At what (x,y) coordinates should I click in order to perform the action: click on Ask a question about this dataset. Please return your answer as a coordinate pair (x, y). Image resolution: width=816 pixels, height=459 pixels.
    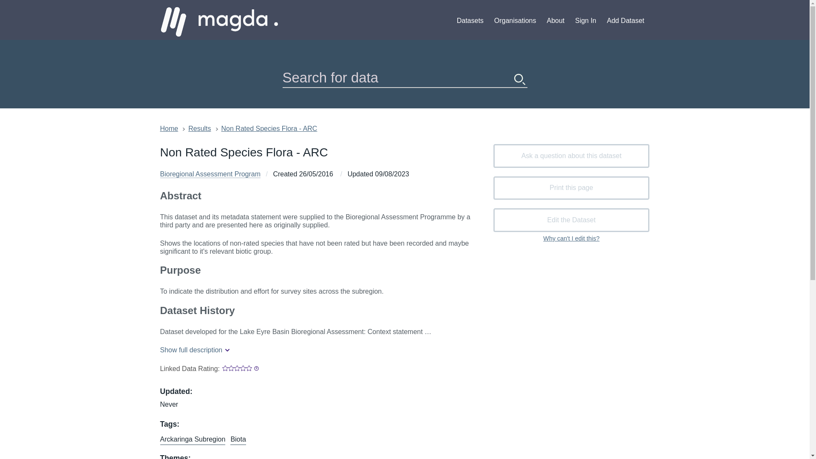
    Looking at the image, I should click on (571, 156).